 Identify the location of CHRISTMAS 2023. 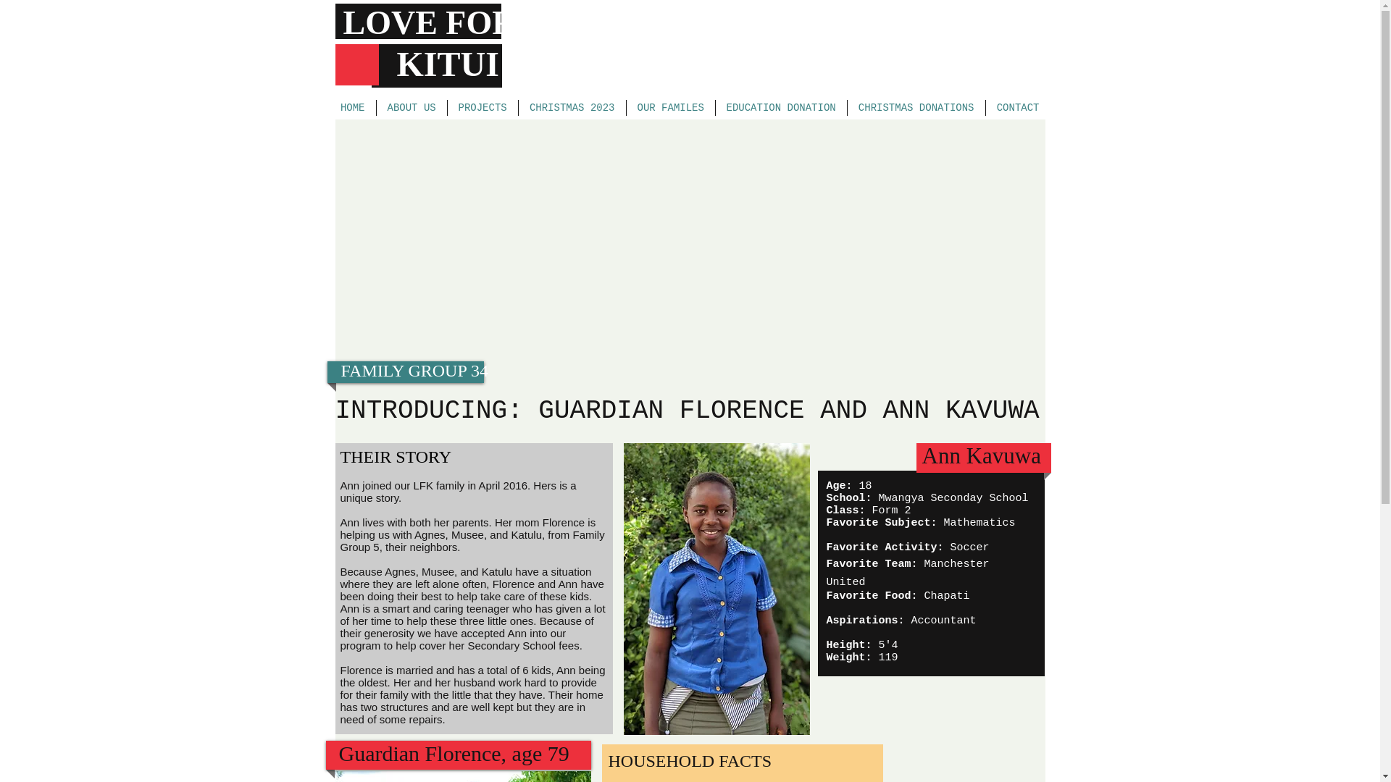
(572, 107).